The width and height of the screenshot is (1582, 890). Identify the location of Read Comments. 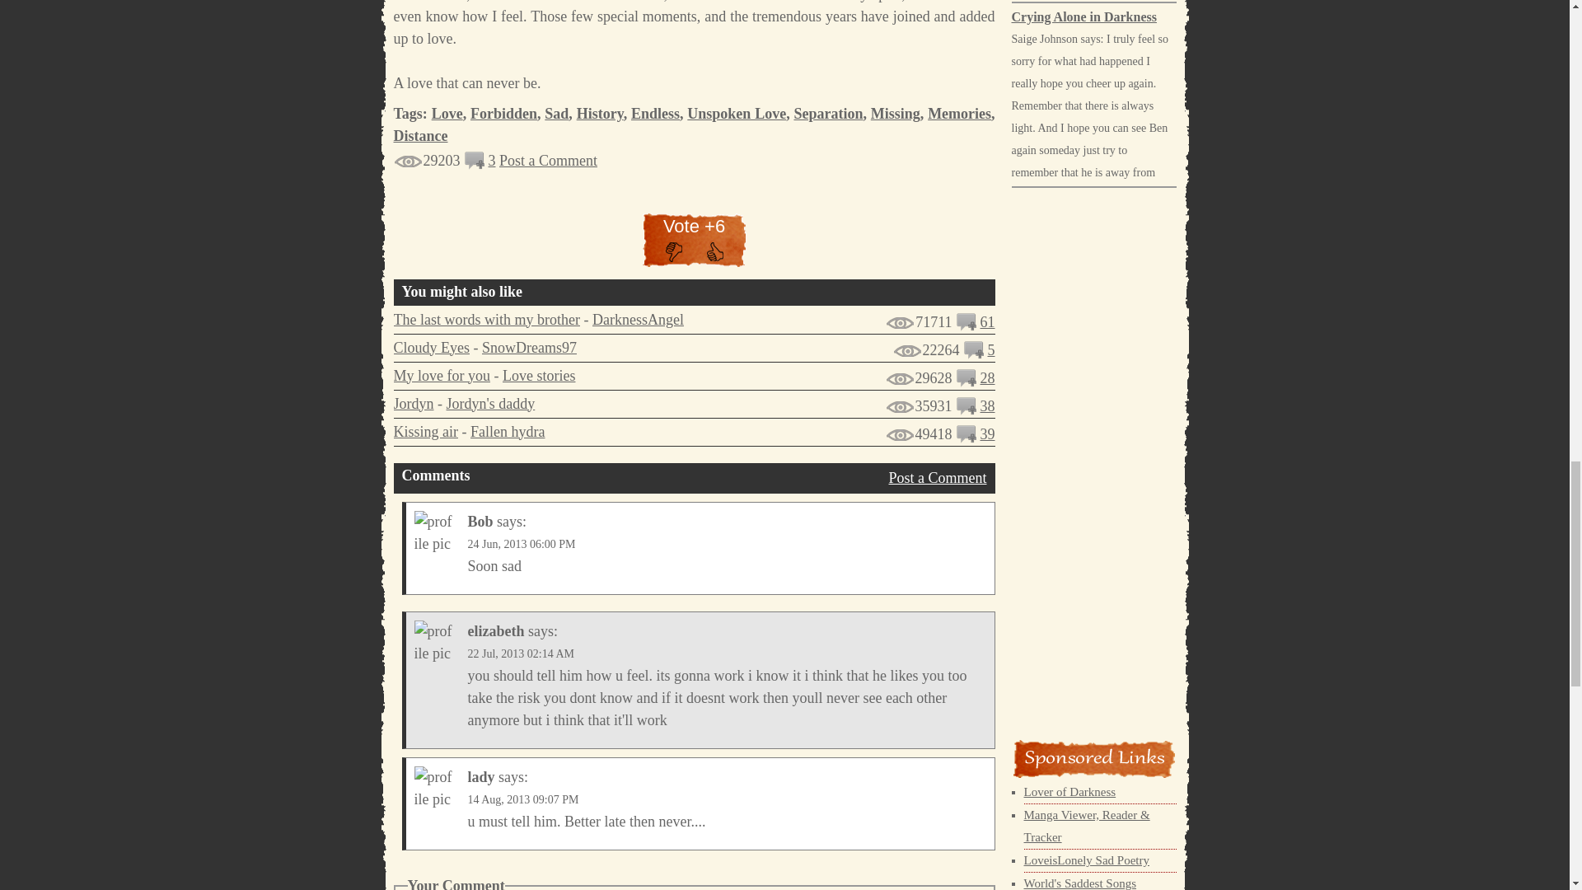
(987, 321).